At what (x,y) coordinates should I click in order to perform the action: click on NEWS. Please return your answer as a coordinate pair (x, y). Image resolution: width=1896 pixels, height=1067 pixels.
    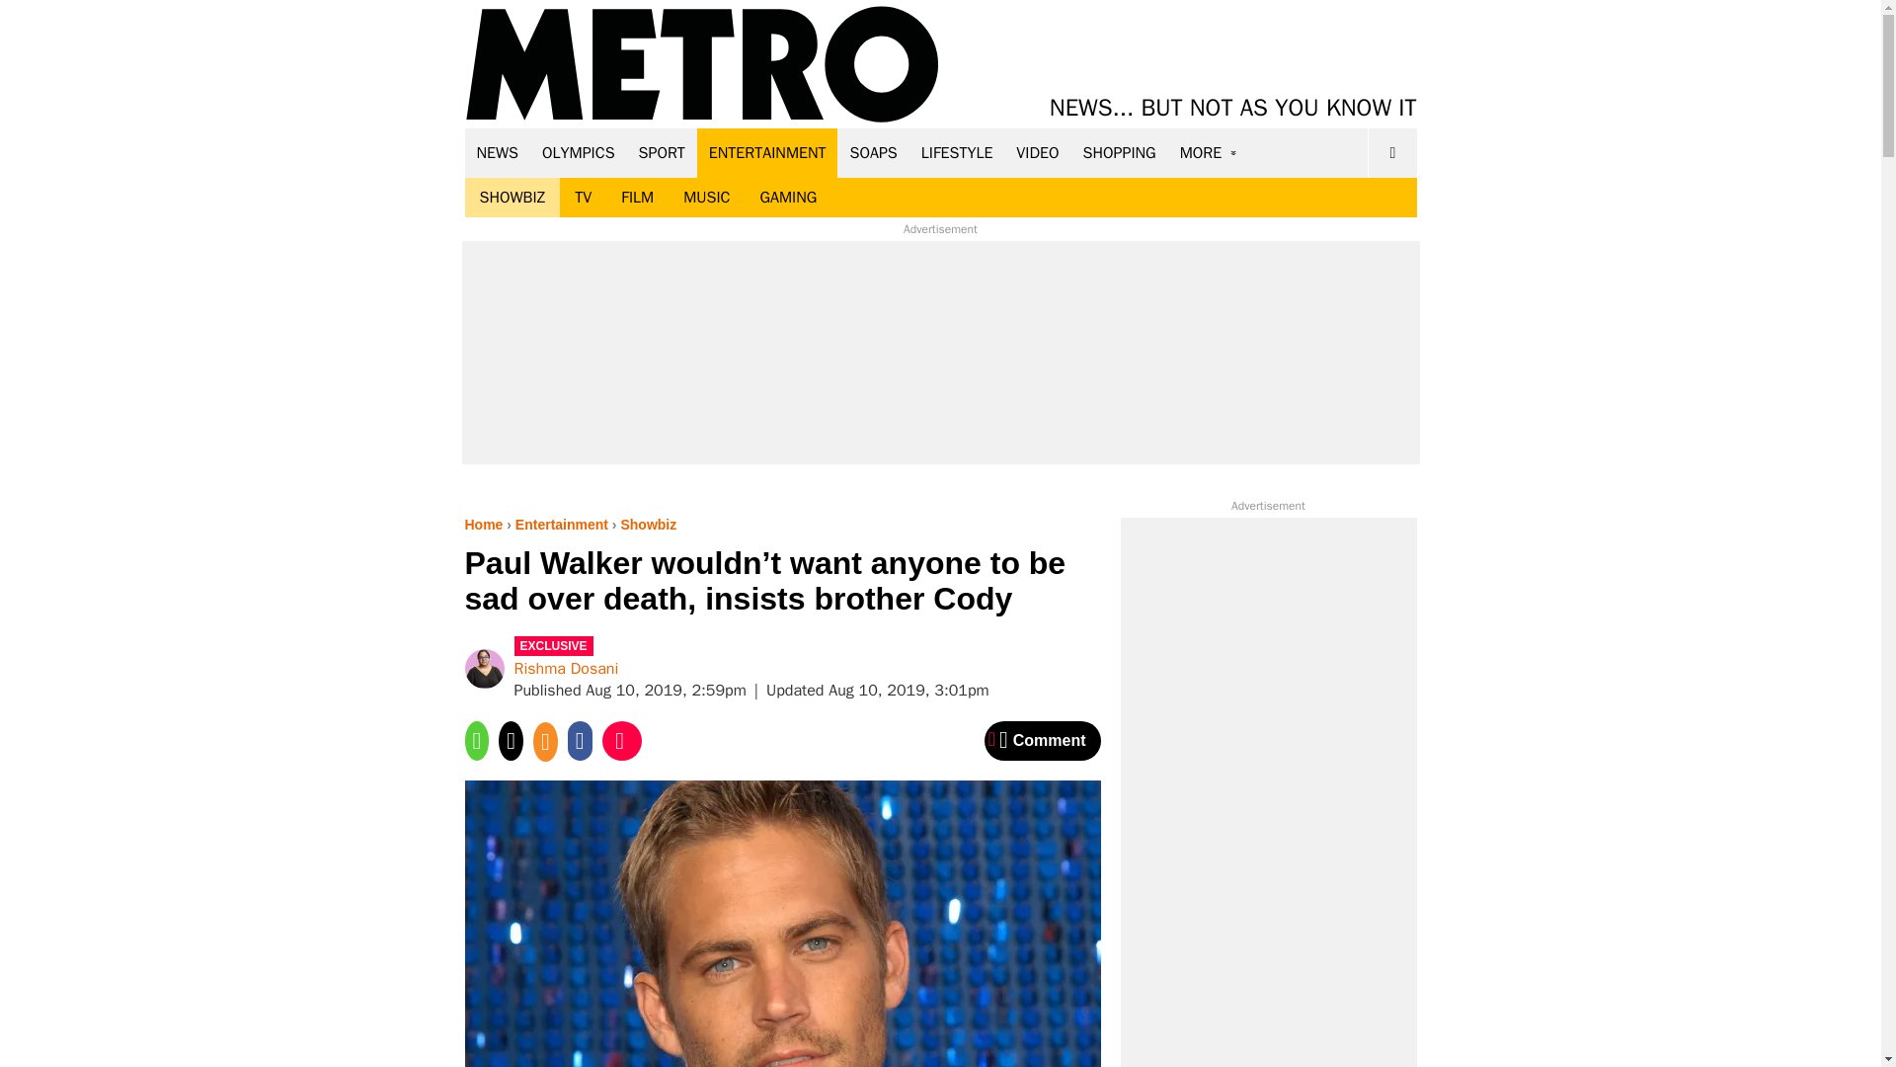
    Looking at the image, I should click on (498, 152).